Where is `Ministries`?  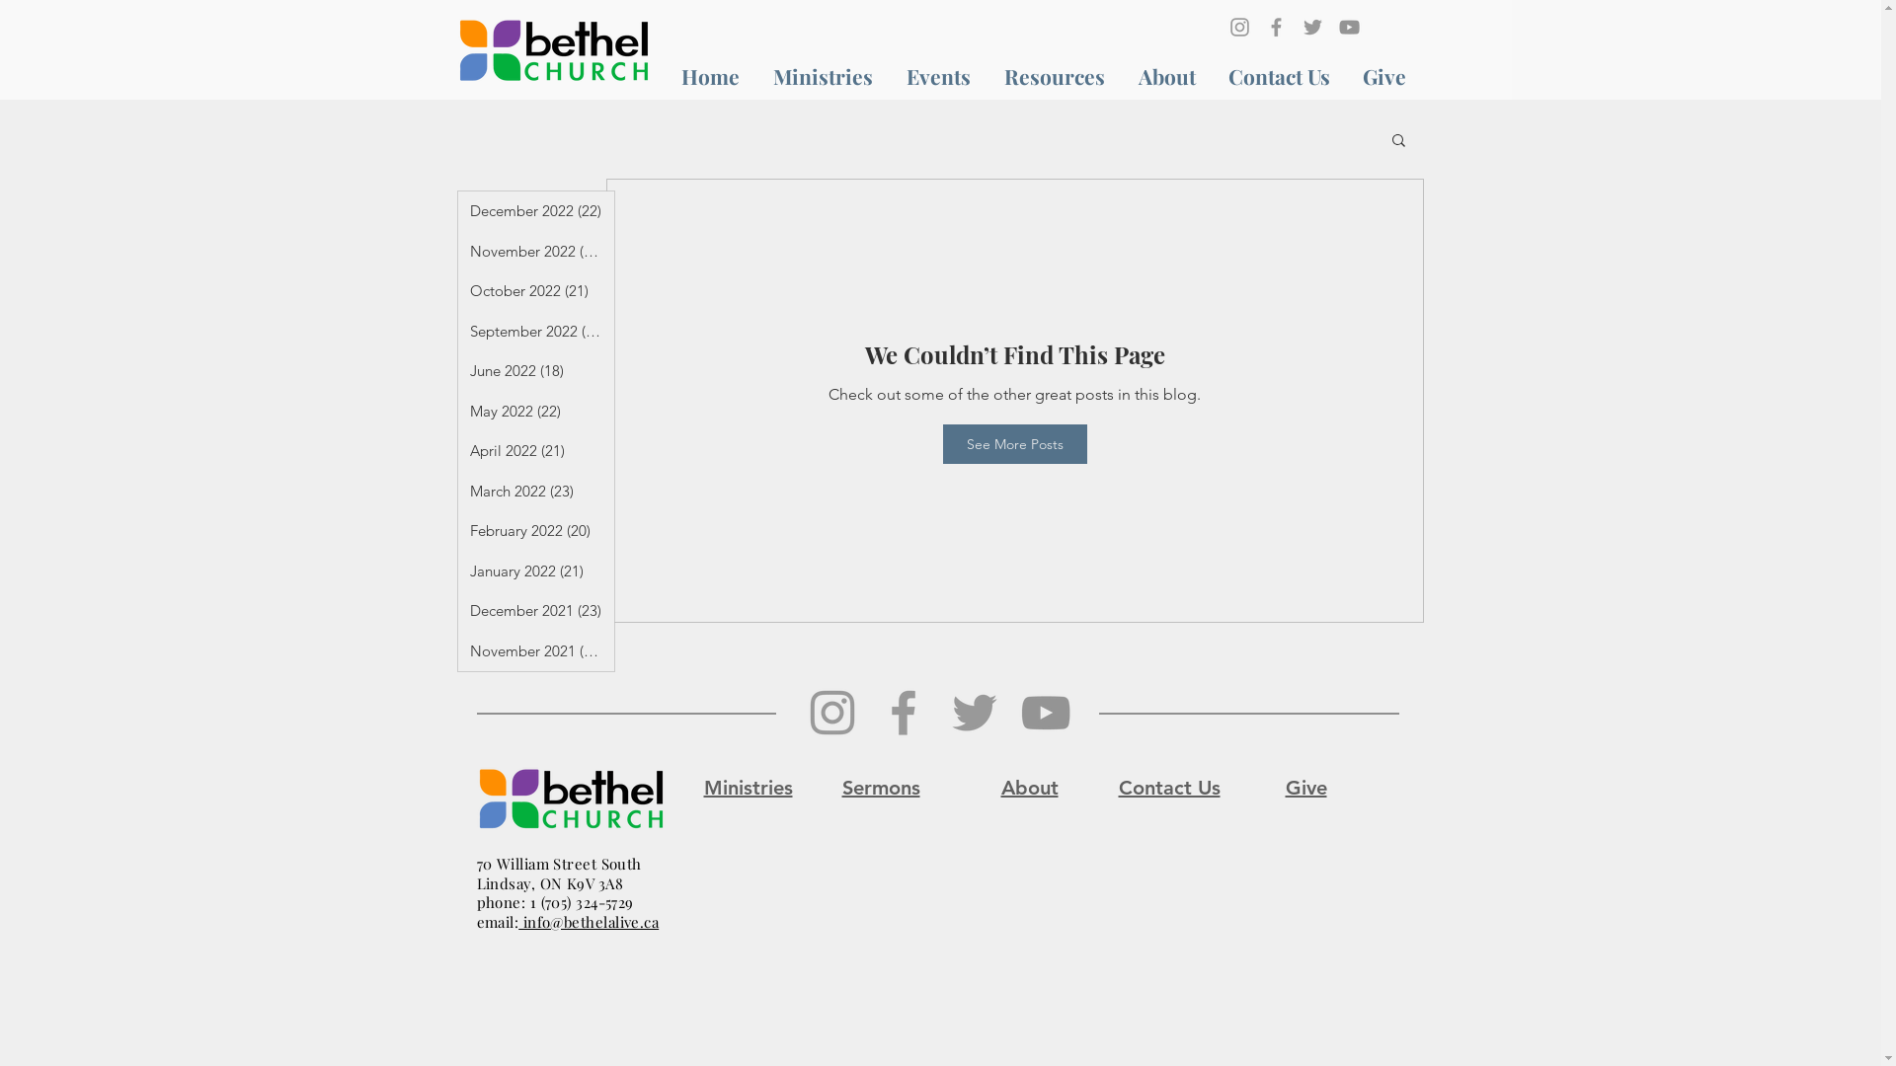
Ministries is located at coordinates (748, 788).